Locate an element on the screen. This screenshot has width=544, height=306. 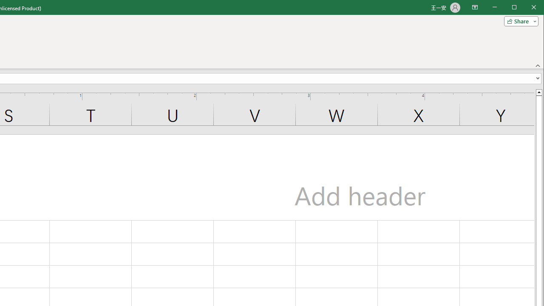
Maximize is located at coordinates (526, 8).